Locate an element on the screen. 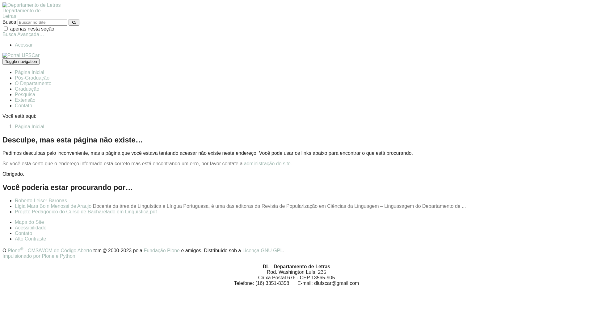 The image size is (593, 333). Buscar no Site is located at coordinates (43, 22).